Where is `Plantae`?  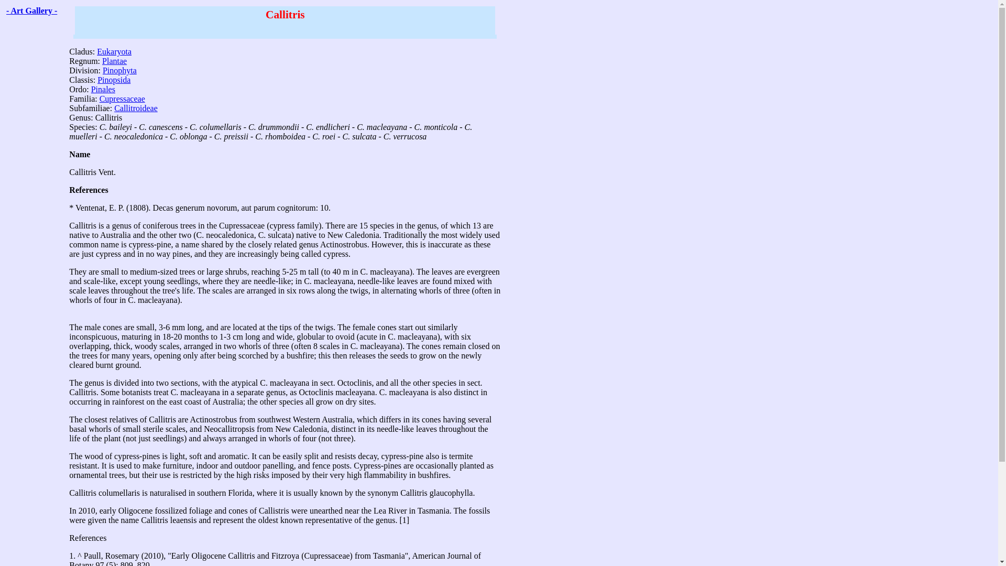 Plantae is located at coordinates (114, 61).